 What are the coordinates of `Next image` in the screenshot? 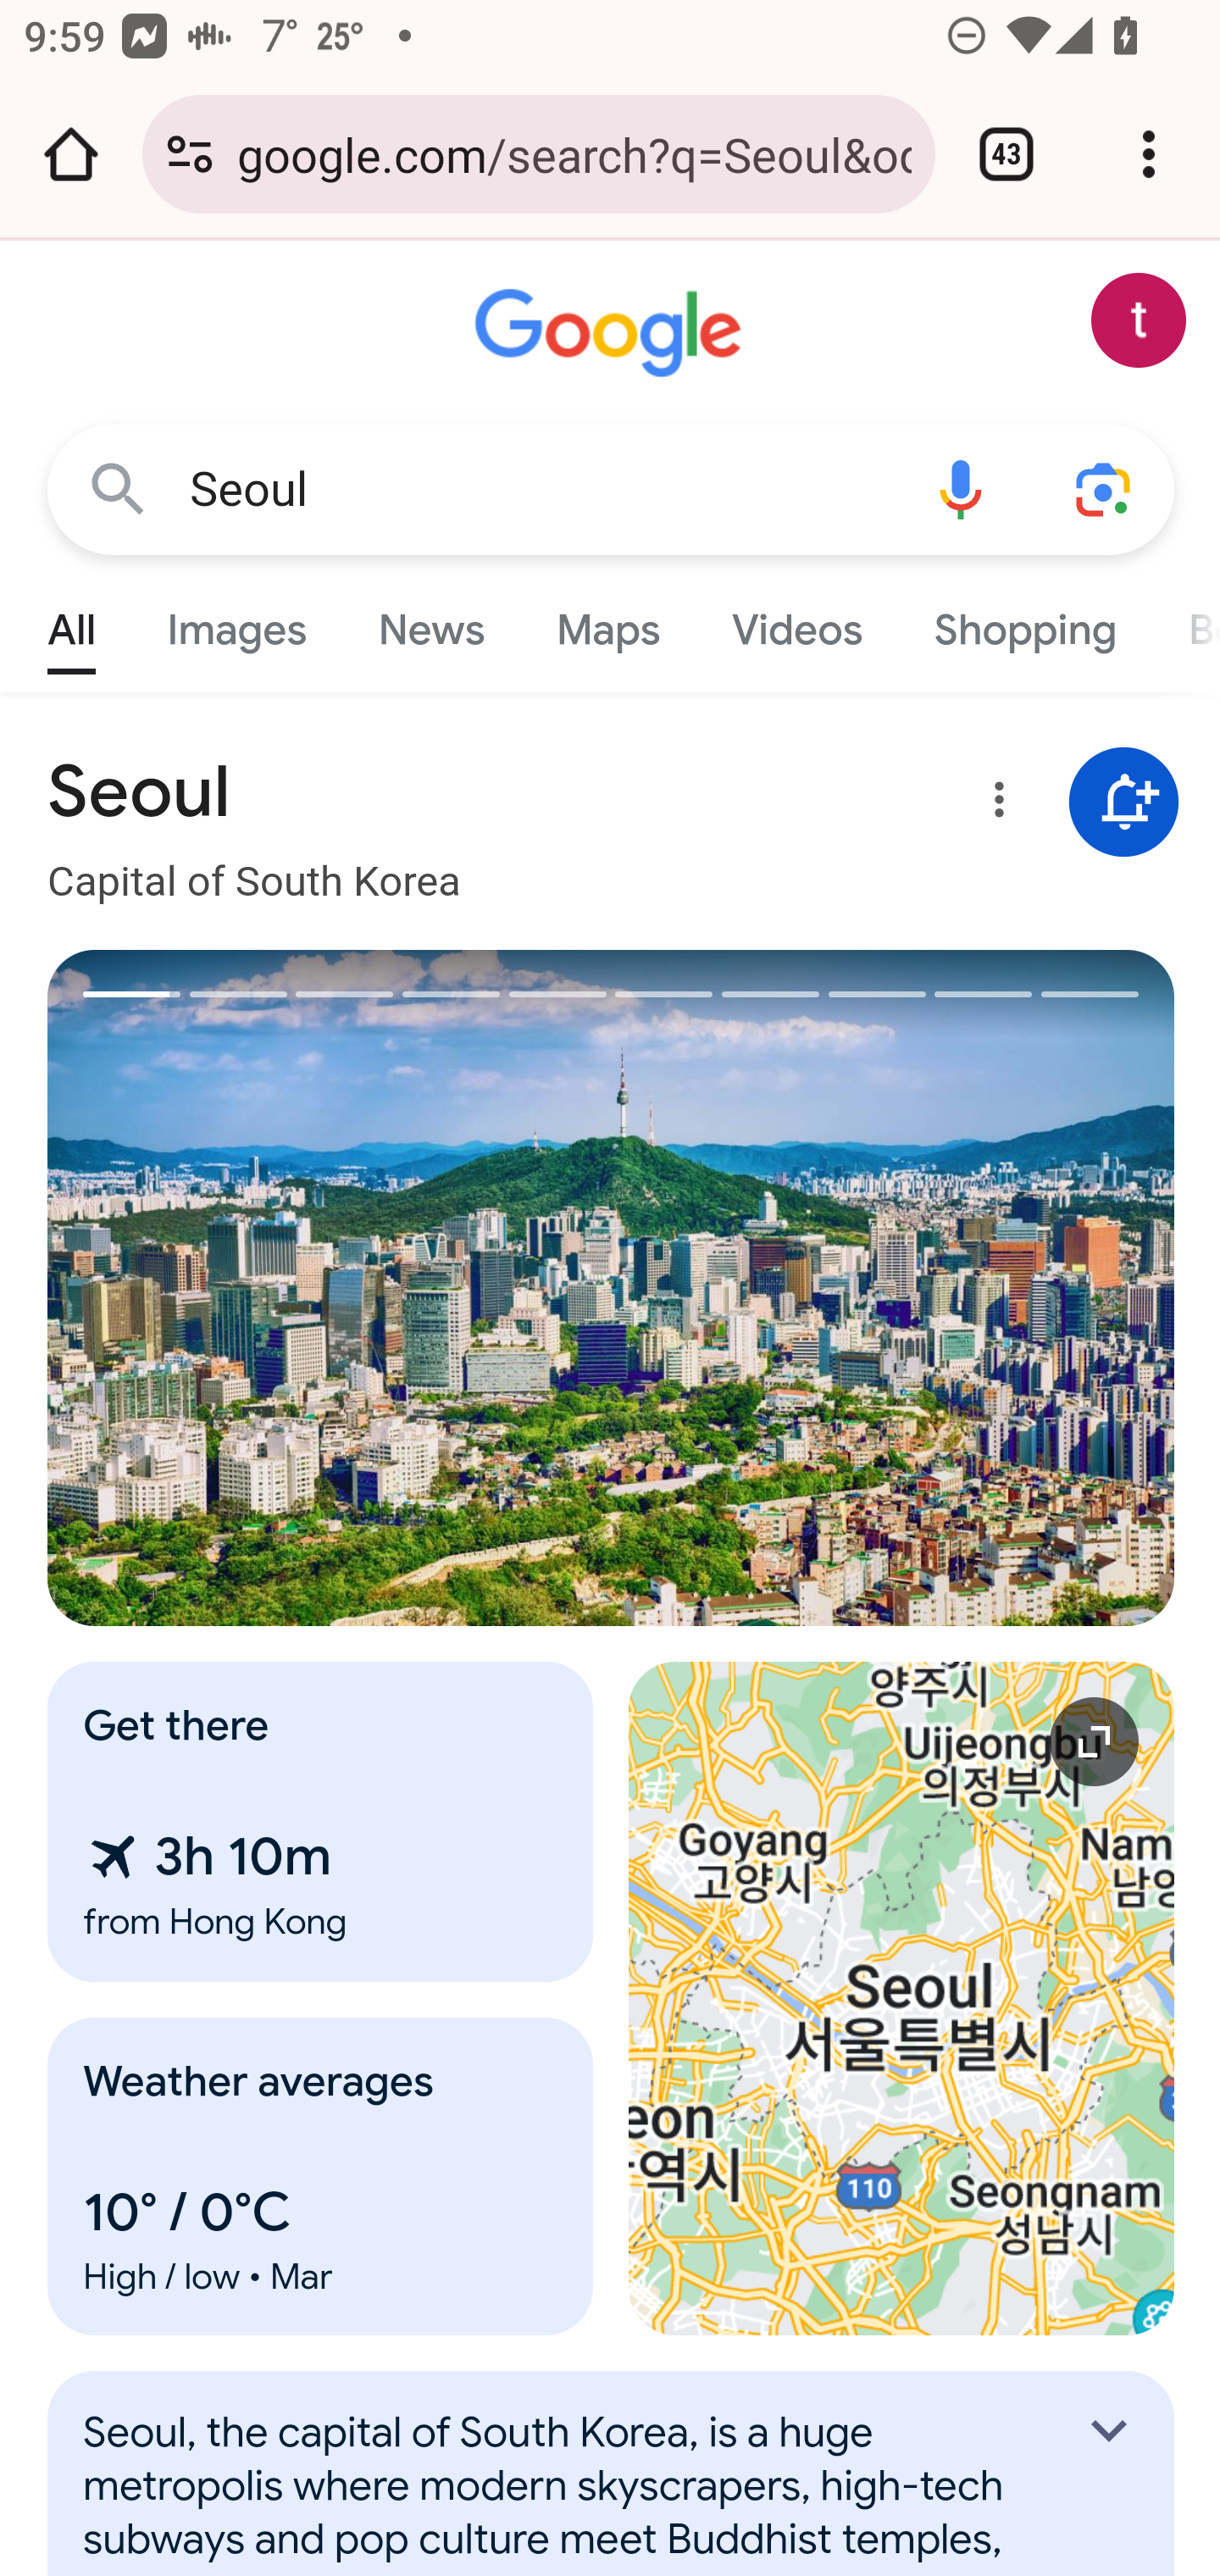 It's located at (894, 1288).